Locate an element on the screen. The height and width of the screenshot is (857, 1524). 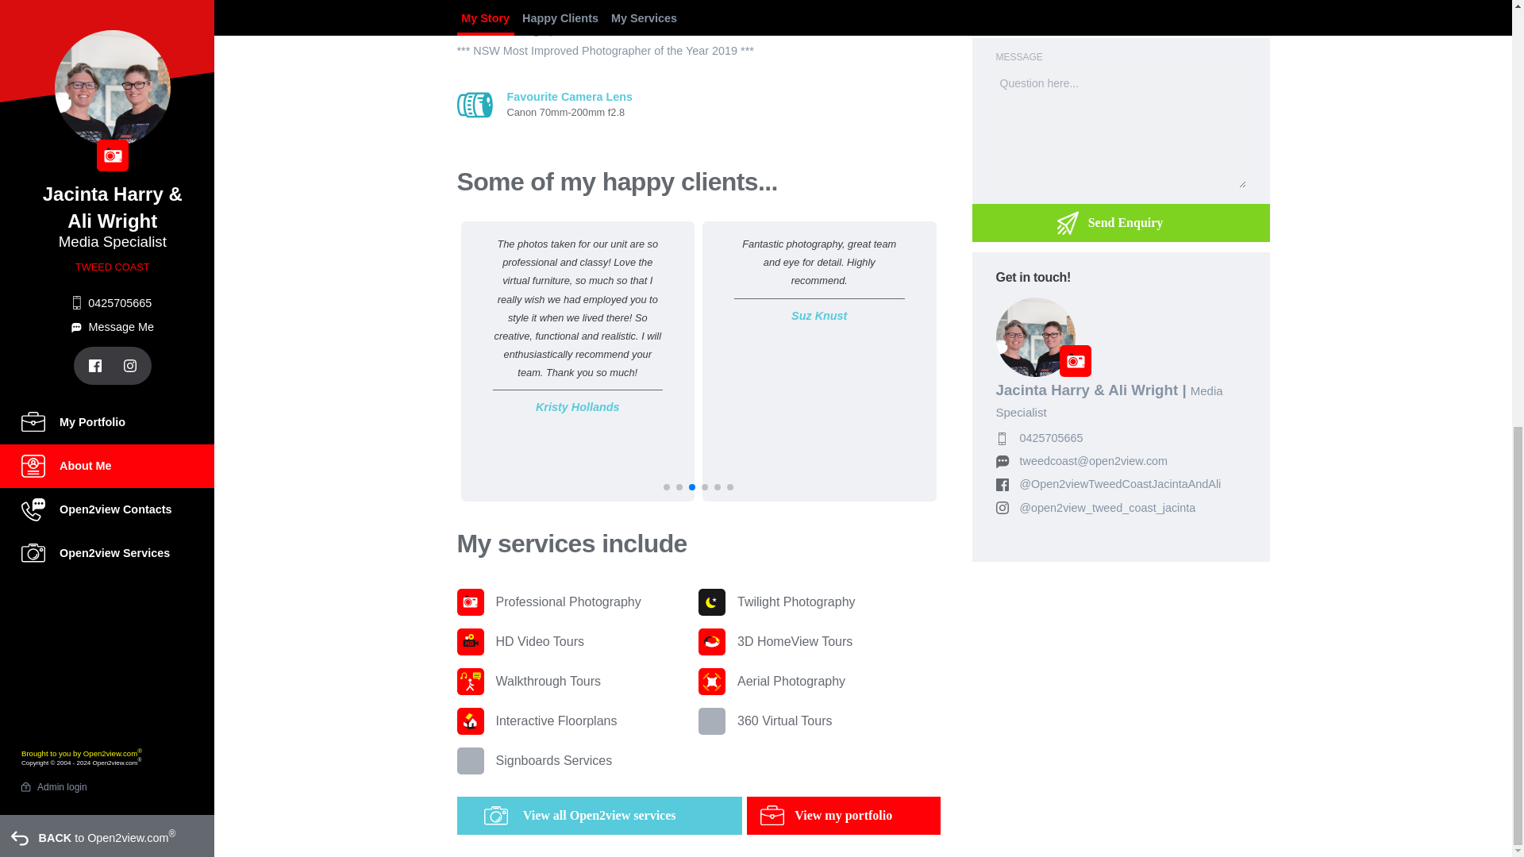
Signboards Services is located at coordinates (578, 760).